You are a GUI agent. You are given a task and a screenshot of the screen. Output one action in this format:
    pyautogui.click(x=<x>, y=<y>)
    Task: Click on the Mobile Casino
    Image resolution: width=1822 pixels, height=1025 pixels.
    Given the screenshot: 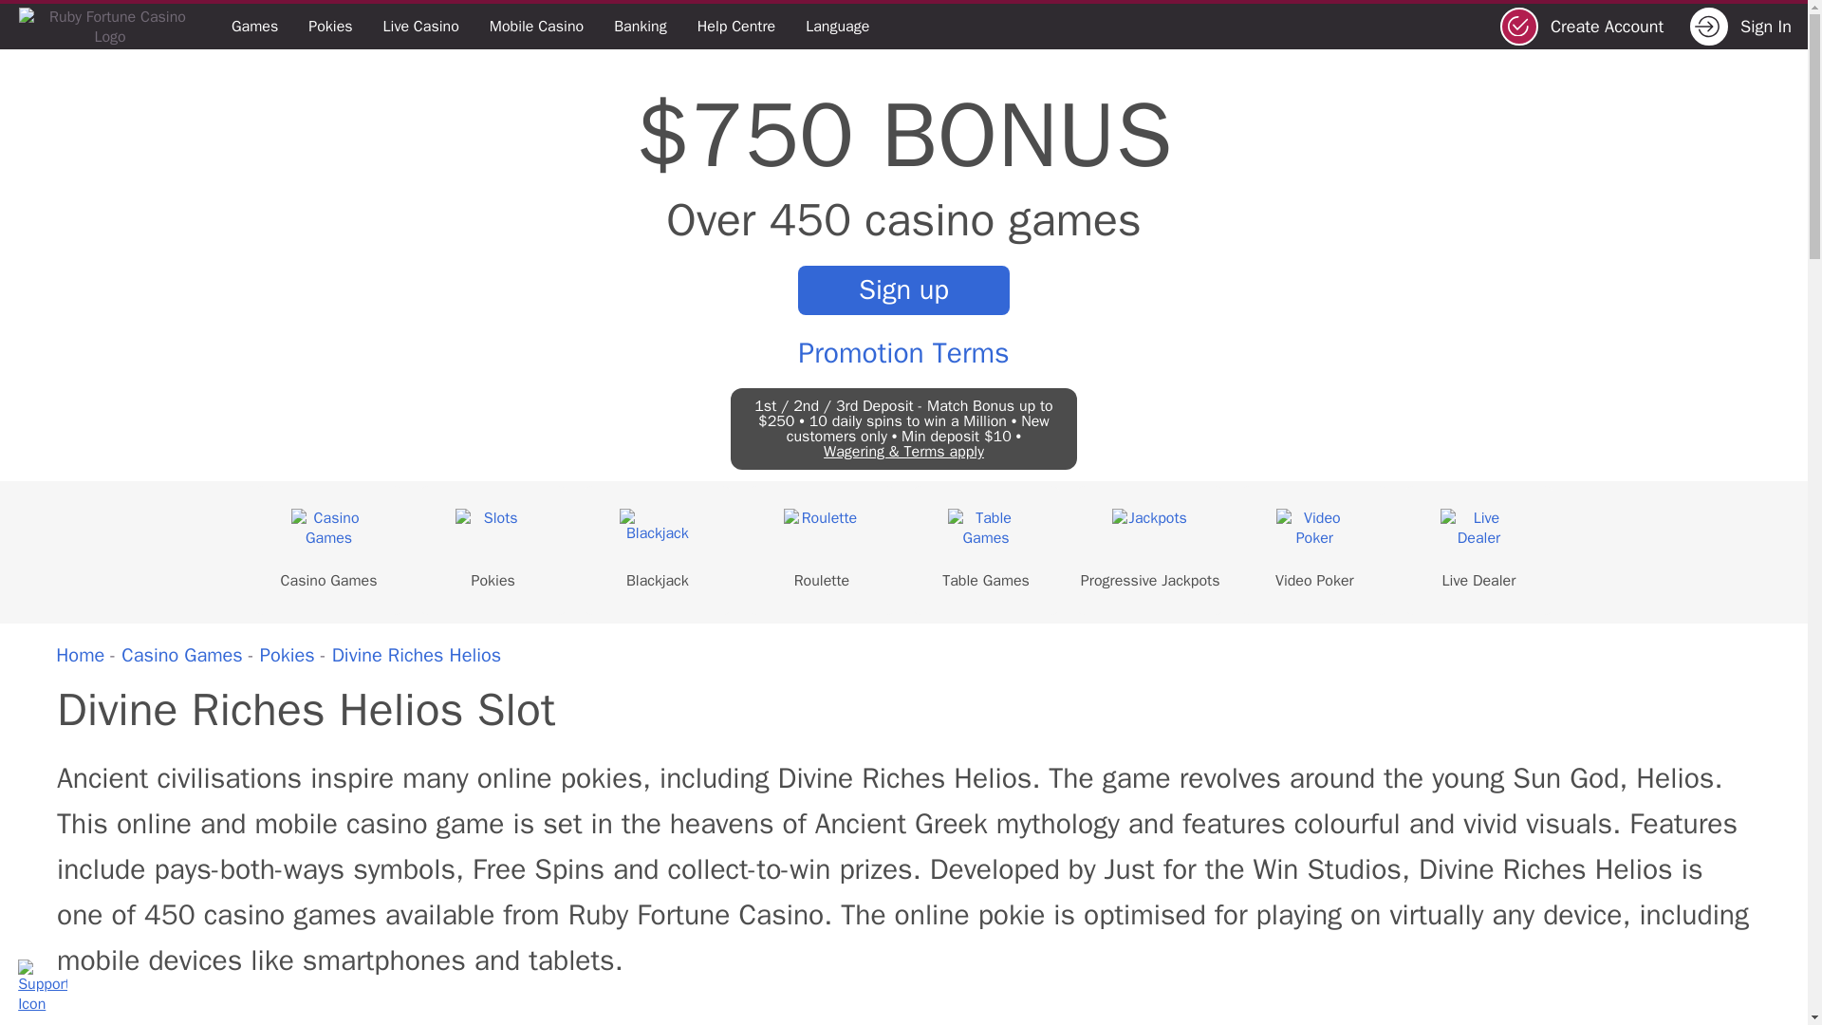 What is the action you would take?
    pyautogui.click(x=536, y=27)
    